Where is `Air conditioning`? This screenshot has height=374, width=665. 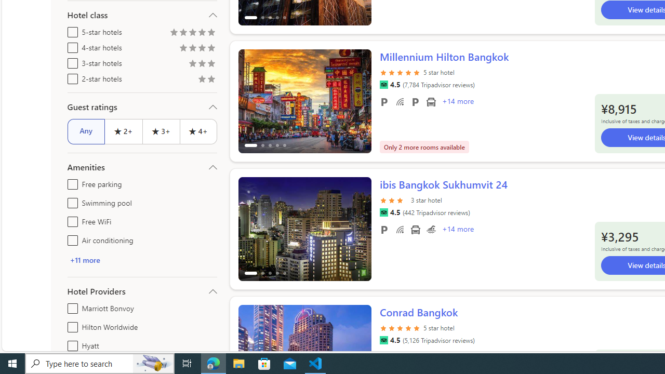
Air conditioning is located at coordinates (71, 238).